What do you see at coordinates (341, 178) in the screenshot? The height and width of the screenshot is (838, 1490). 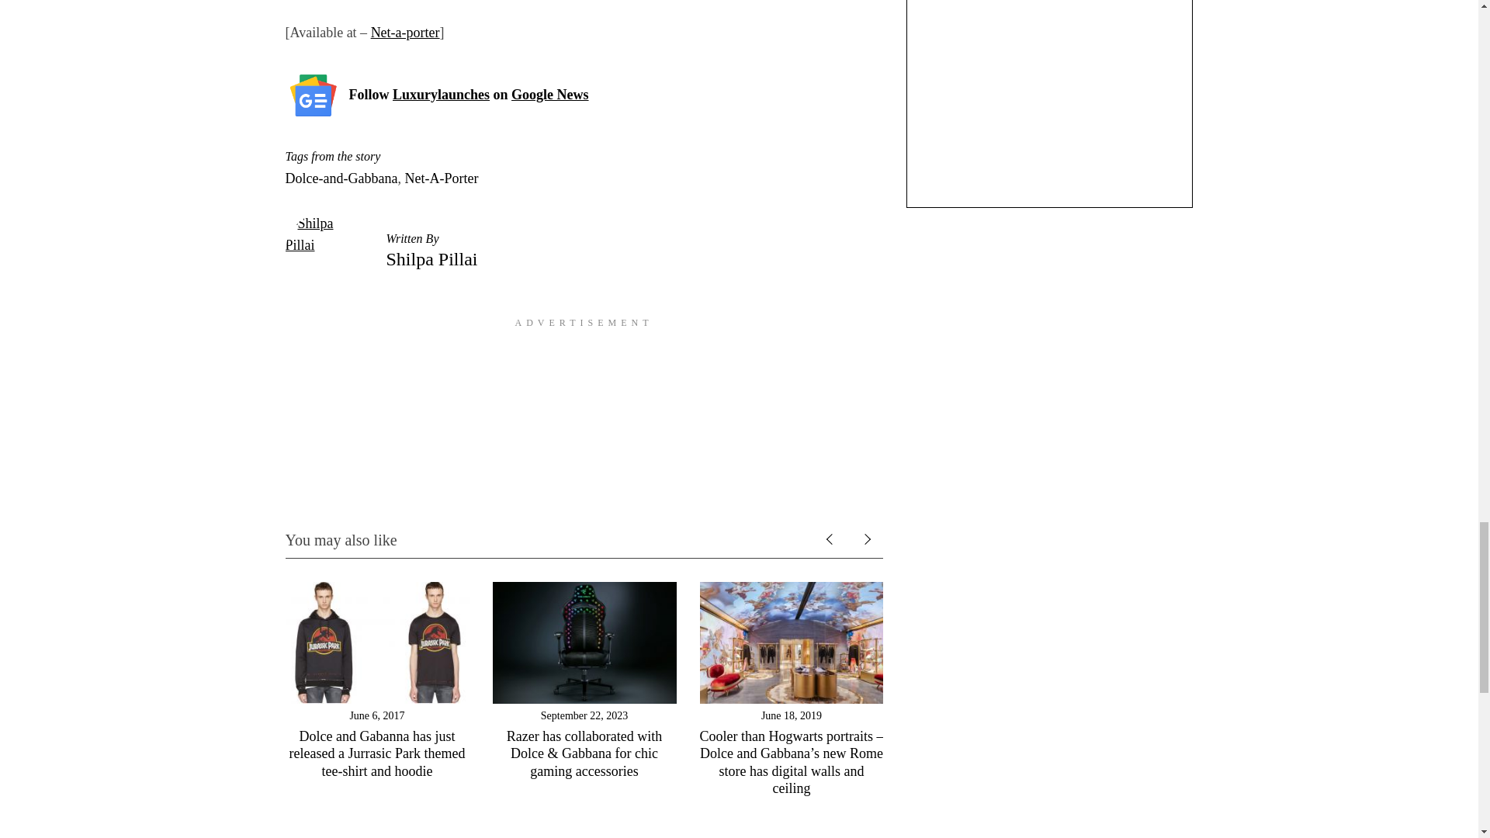 I see `Dolce-and-Gabbana` at bounding box center [341, 178].